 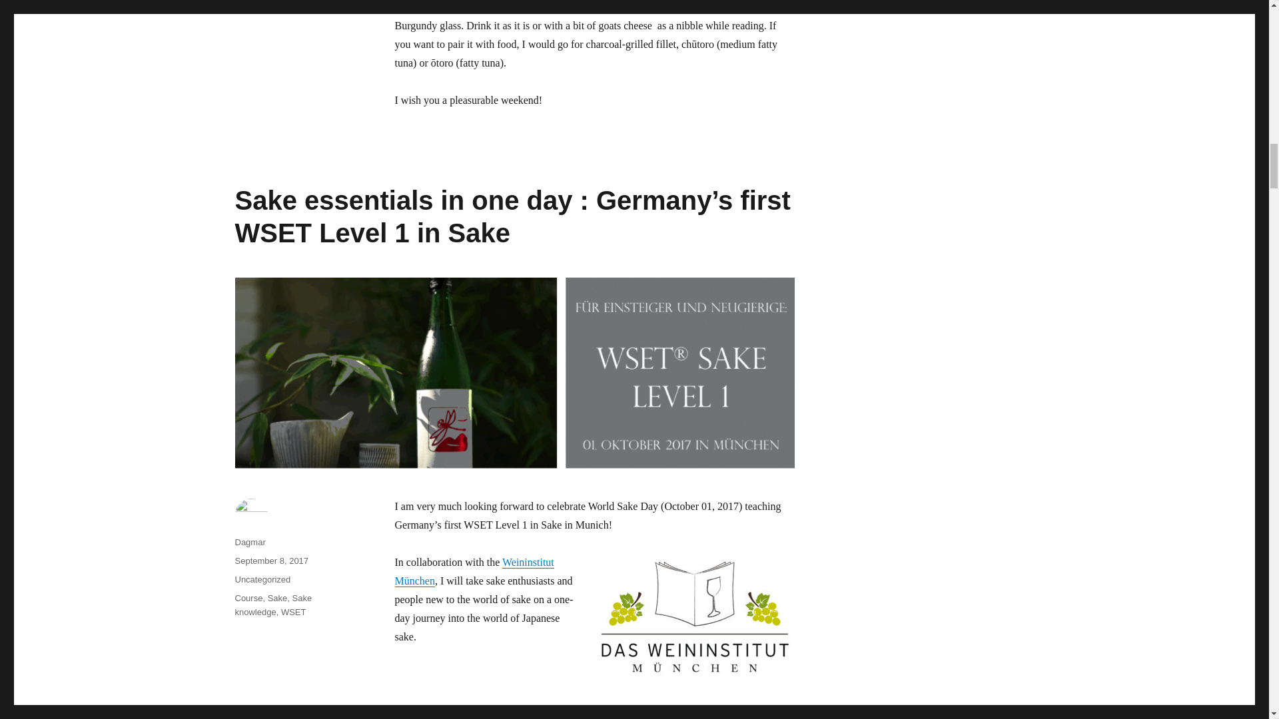 I want to click on September 8, 2017, so click(x=270, y=561).